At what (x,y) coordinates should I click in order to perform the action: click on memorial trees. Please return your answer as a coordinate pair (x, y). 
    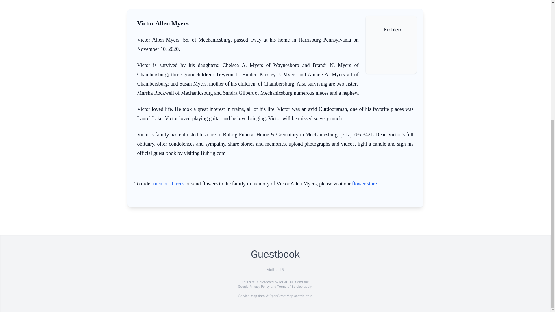
    Looking at the image, I should click on (169, 184).